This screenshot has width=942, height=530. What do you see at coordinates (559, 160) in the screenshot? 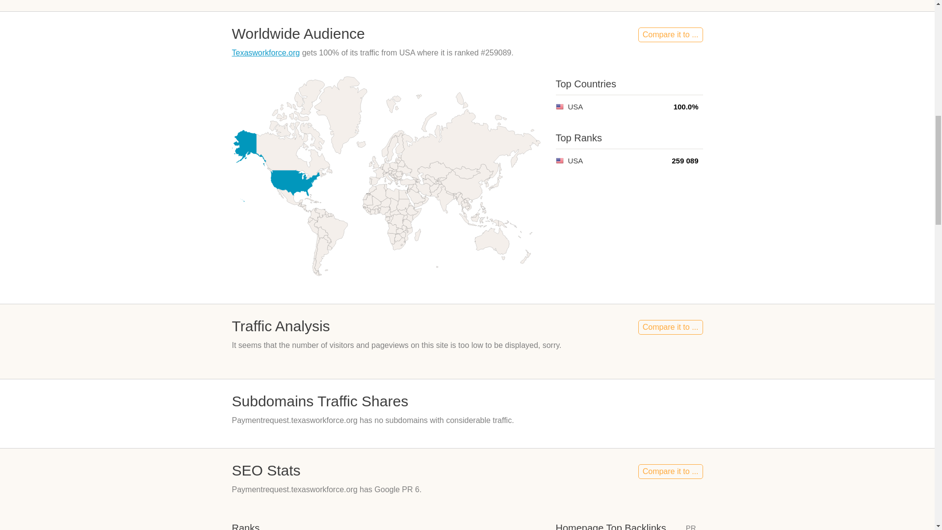
I see `USA` at bounding box center [559, 160].